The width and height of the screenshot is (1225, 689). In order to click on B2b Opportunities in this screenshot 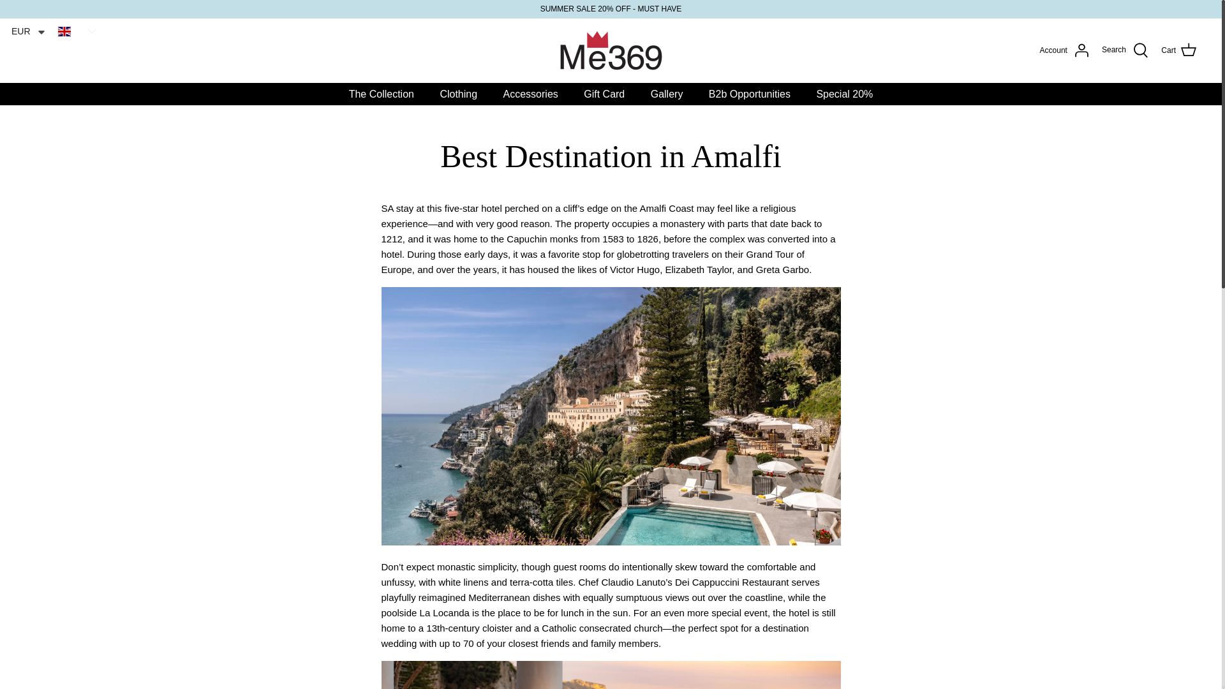, I will do `click(749, 94)`.